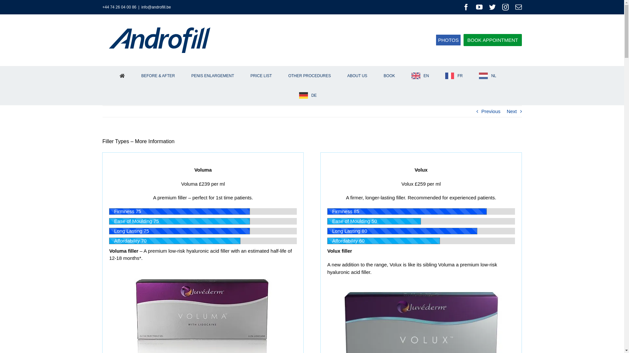 This screenshot has width=629, height=353. I want to click on BEFORE & AFTER, so click(158, 76).